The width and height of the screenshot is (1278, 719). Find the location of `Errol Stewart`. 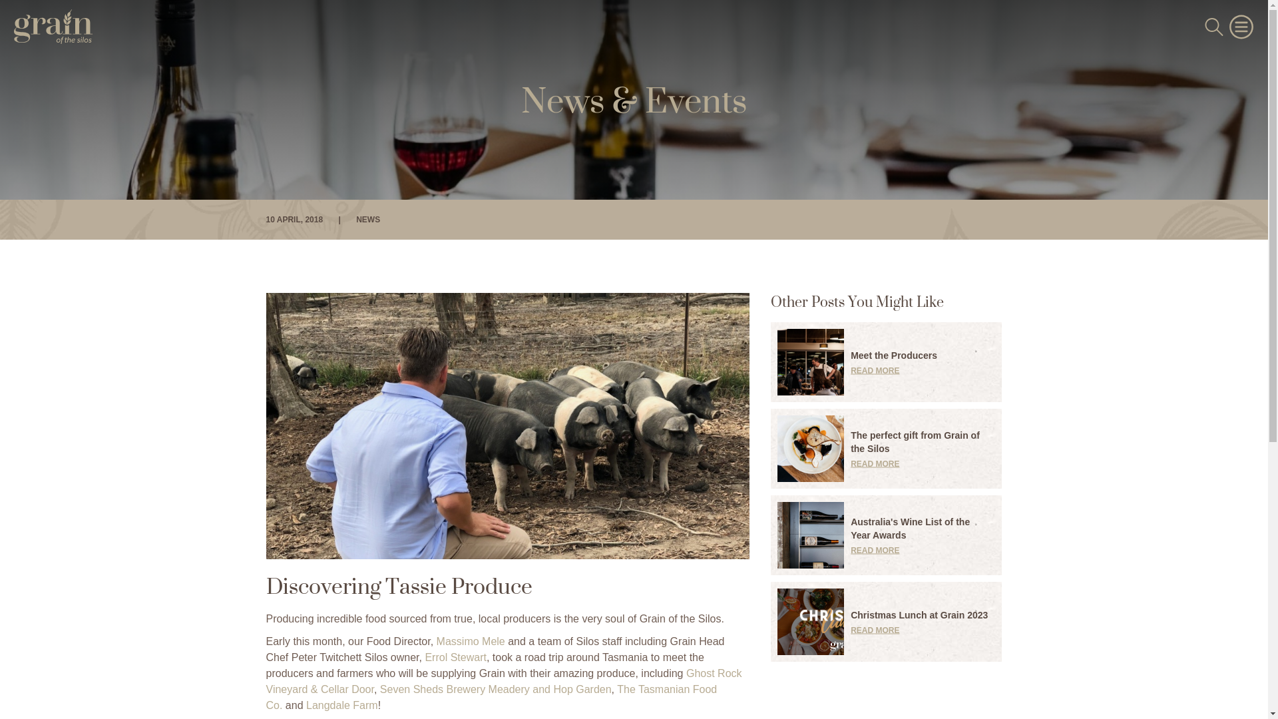

Errol Stewart is located at coordinates (455, 658).